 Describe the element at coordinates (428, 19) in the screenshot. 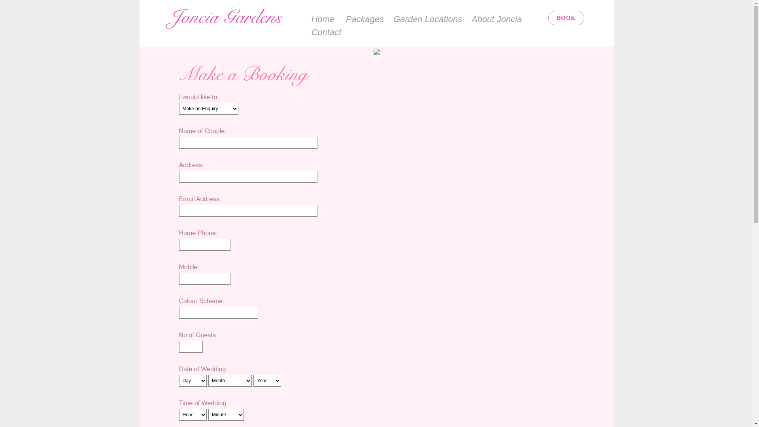

I see `Garden Locations` at that location.